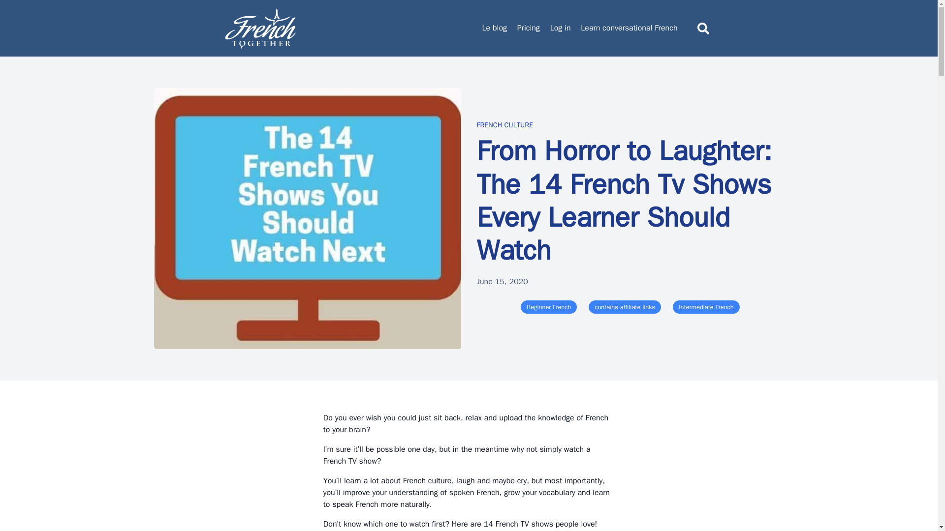 This screenshot has height=531, width=945. Describe the element at coordinates (539, 493) in the screenshot. I see `grow your vocabulary` at that location.